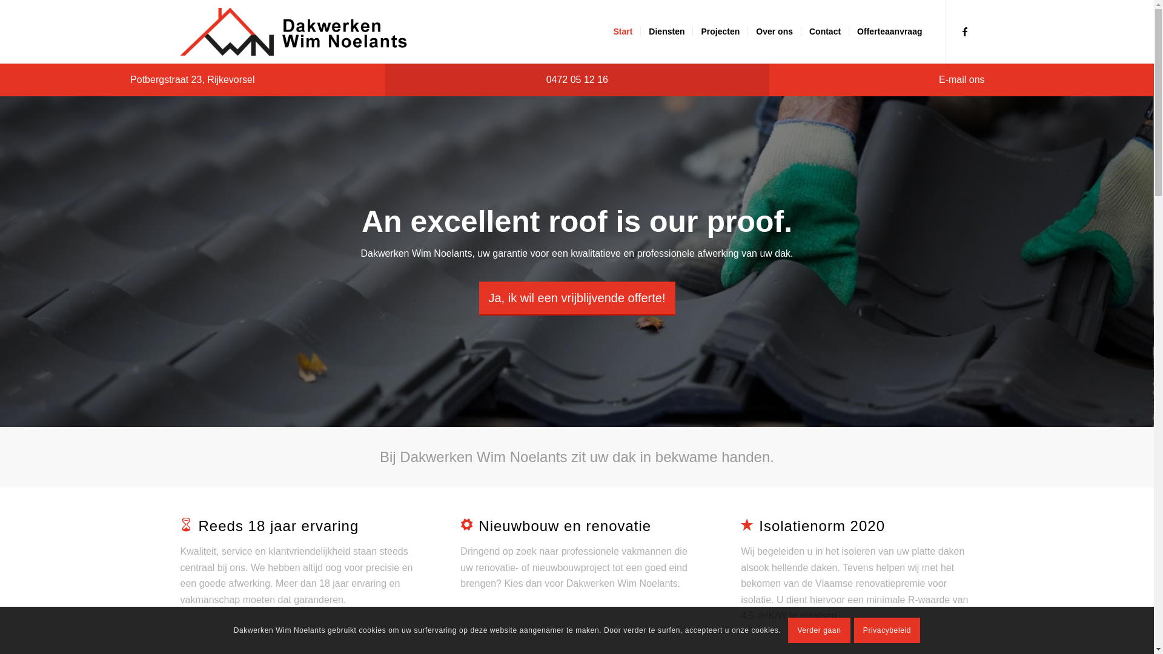  I want to click on Contact, so click(825, 31).